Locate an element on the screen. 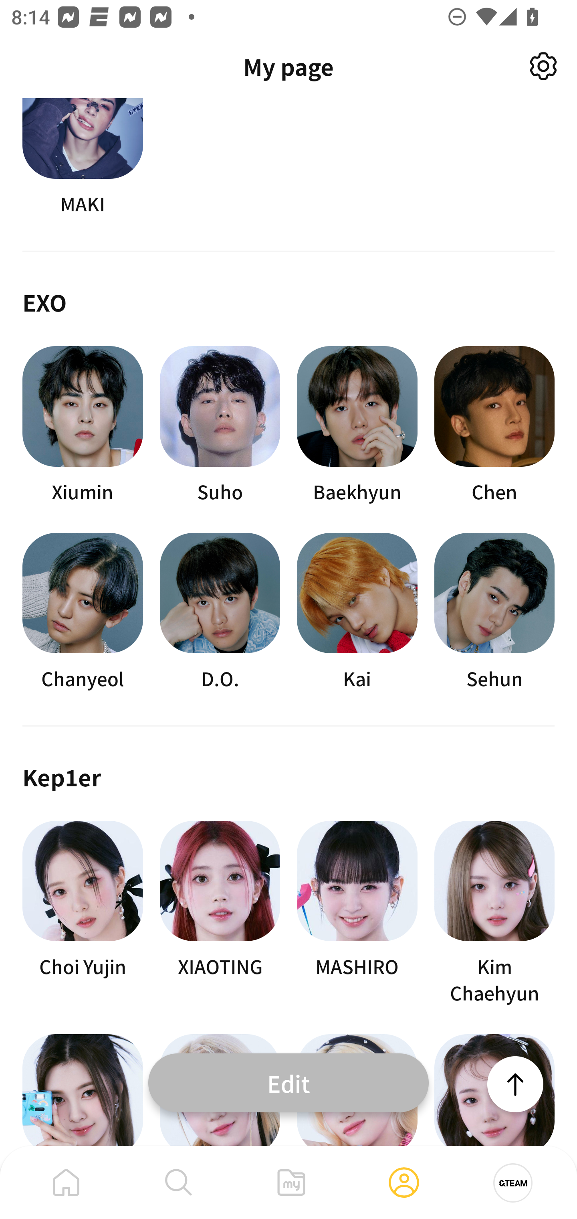  Suho is located at coordinates (220, 425).